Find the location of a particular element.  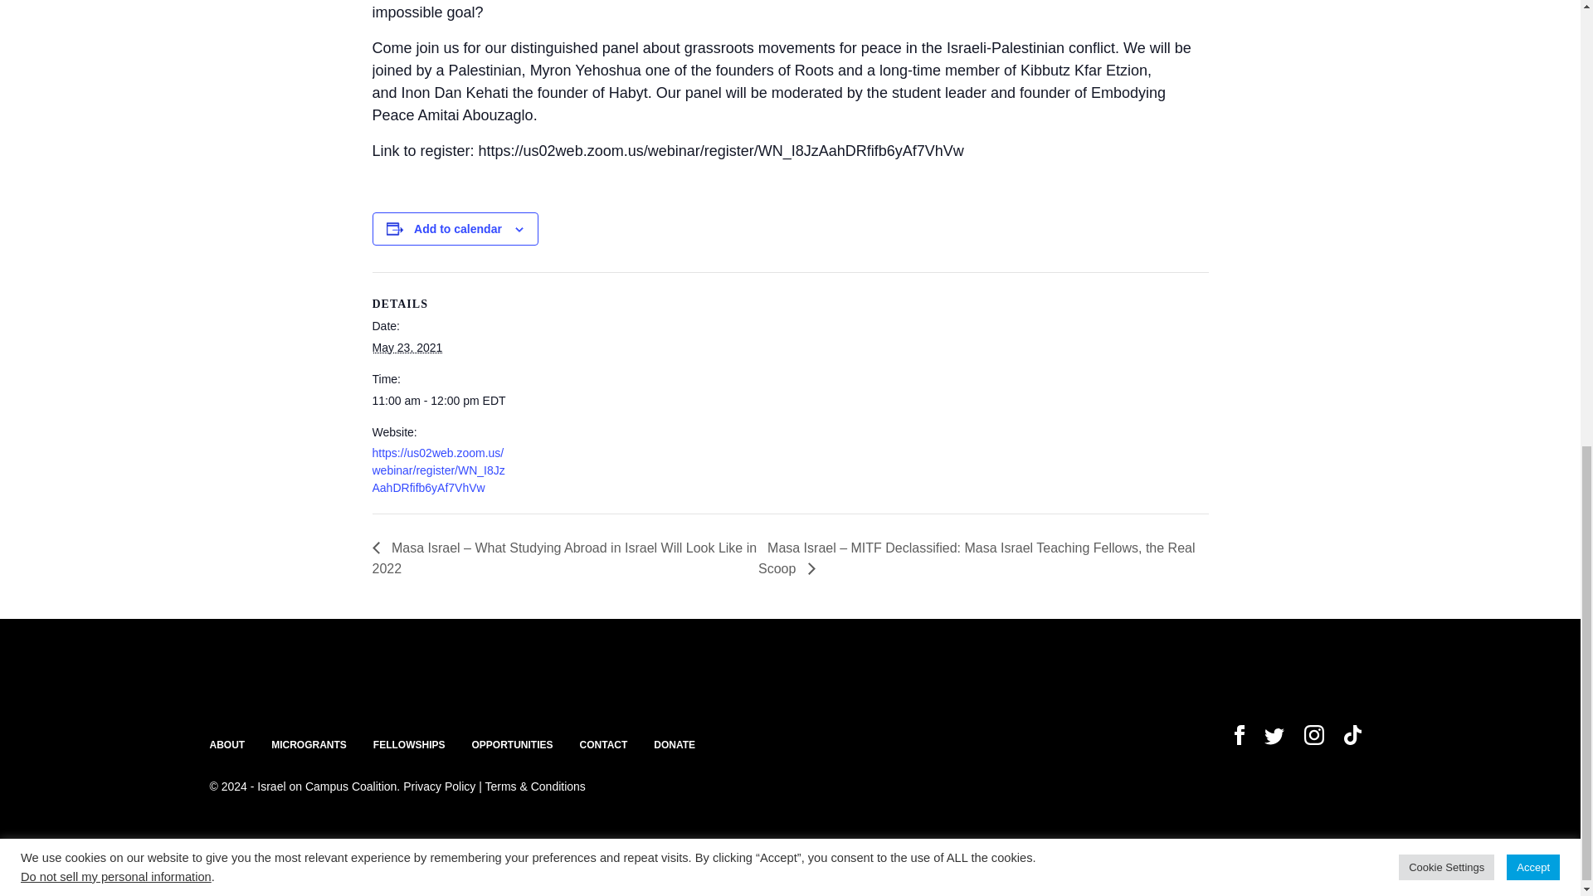

MICROGRANTS is located at coordinates (309, 745).